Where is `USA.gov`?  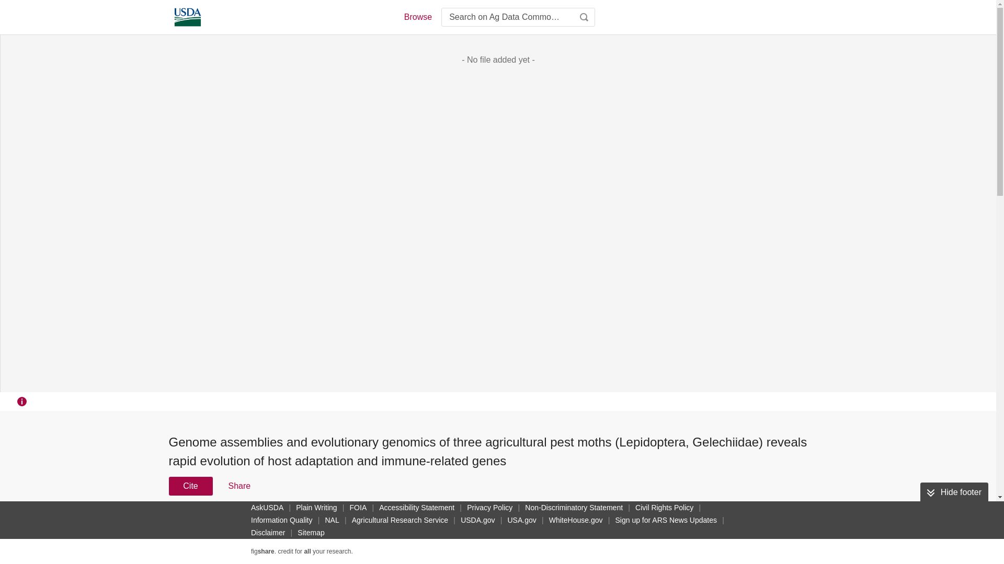 USA.gov is located at coordinates (521, 520).